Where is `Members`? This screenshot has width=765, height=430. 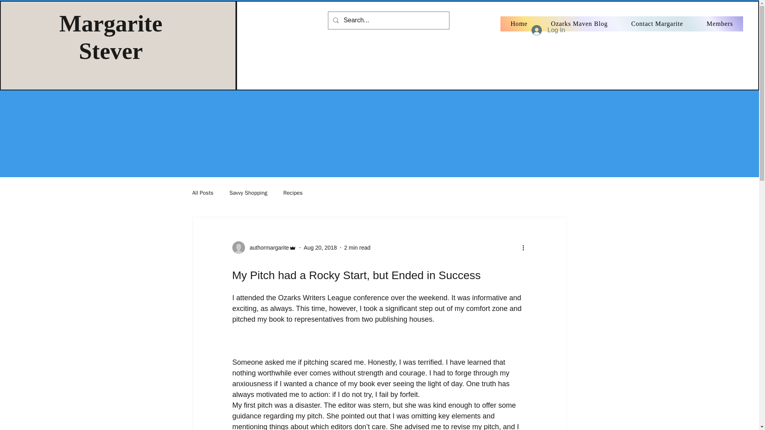 Members is located at coordinates (720, 24).